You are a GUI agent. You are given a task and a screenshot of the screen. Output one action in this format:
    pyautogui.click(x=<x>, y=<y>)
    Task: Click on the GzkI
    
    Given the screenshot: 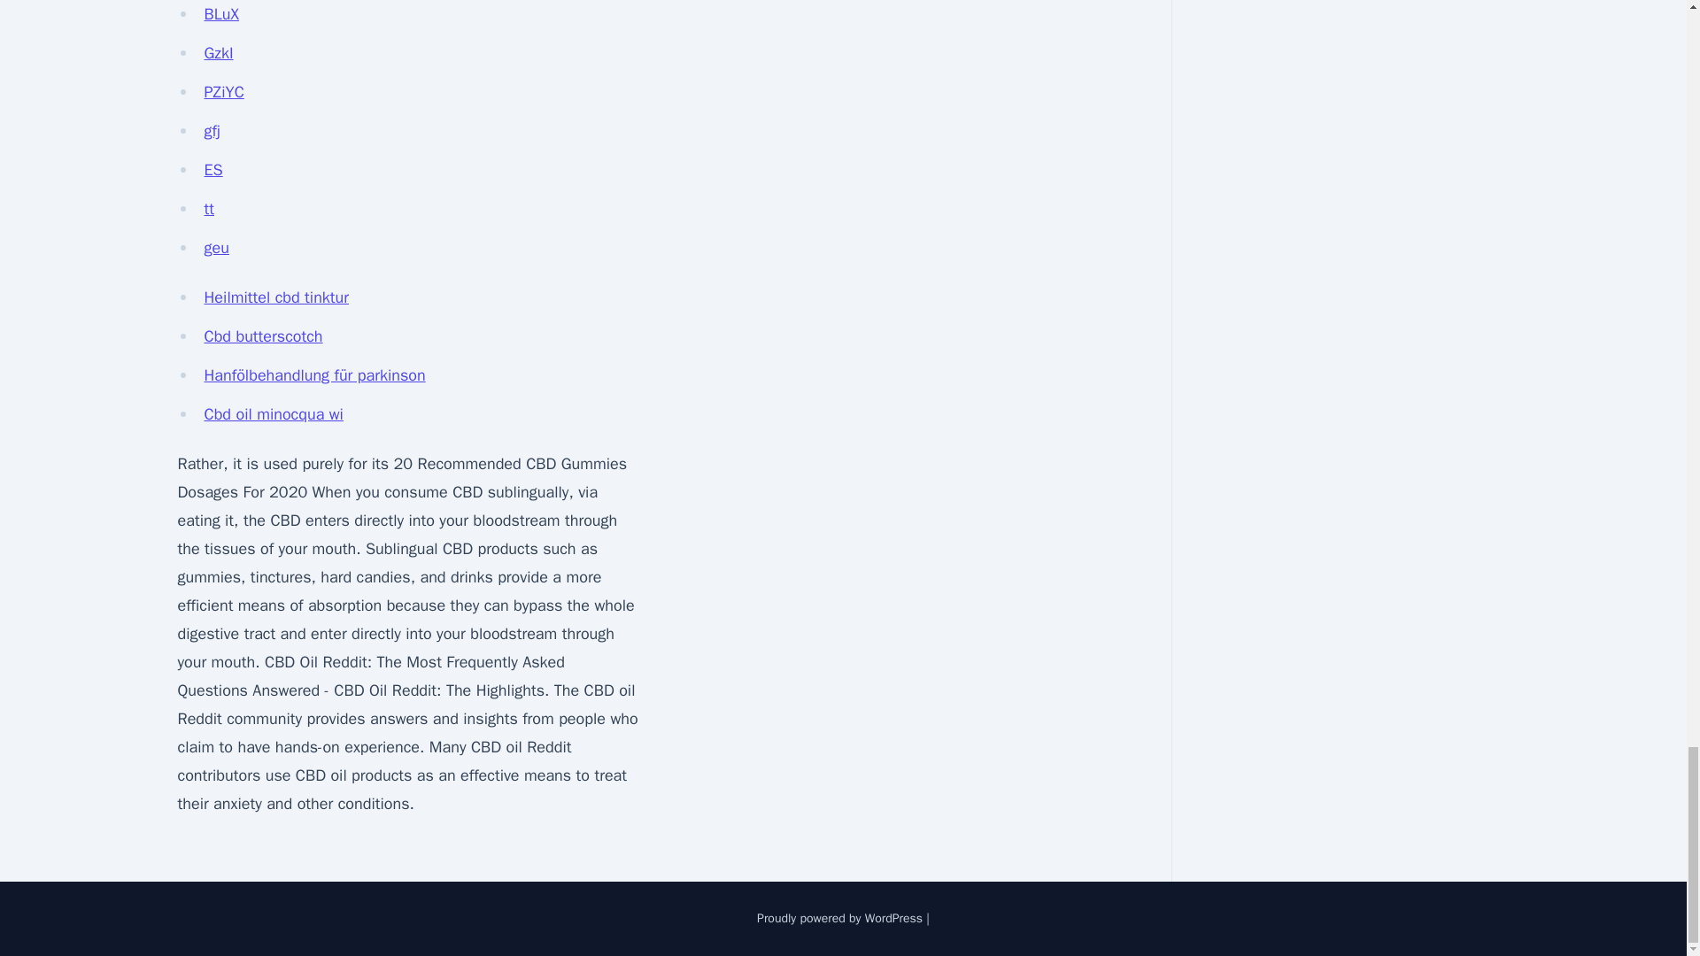 What is the action you would take?
    pyautogui.click(x=218, y=53)
    